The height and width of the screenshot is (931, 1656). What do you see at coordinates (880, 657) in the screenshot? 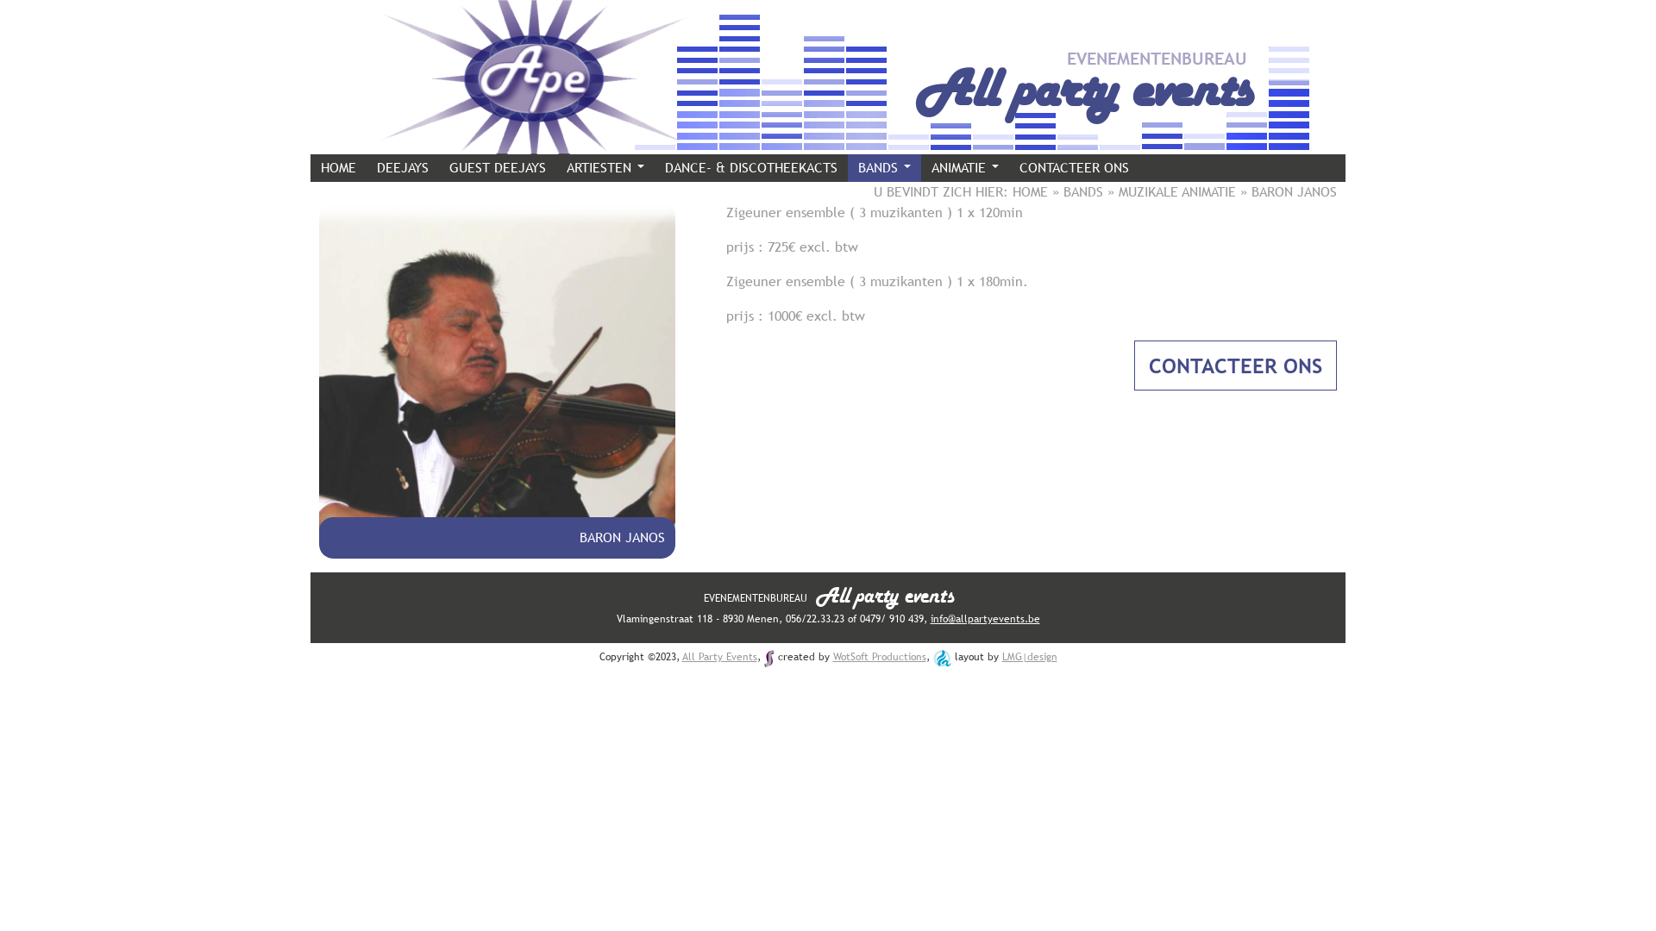
I see `WotSoft Productions` at bounding box center [880, 657].